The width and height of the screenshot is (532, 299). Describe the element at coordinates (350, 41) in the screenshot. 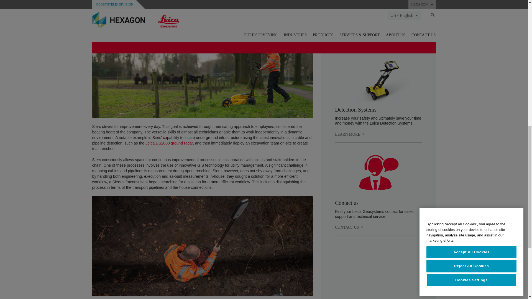

I see `Leica Zeno FLX100 plus Smart Antenna ` at that location.